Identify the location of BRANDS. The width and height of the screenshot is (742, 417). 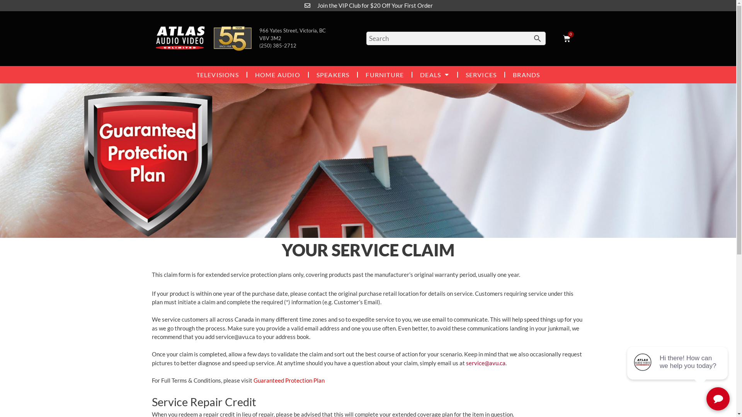
(526, 75).